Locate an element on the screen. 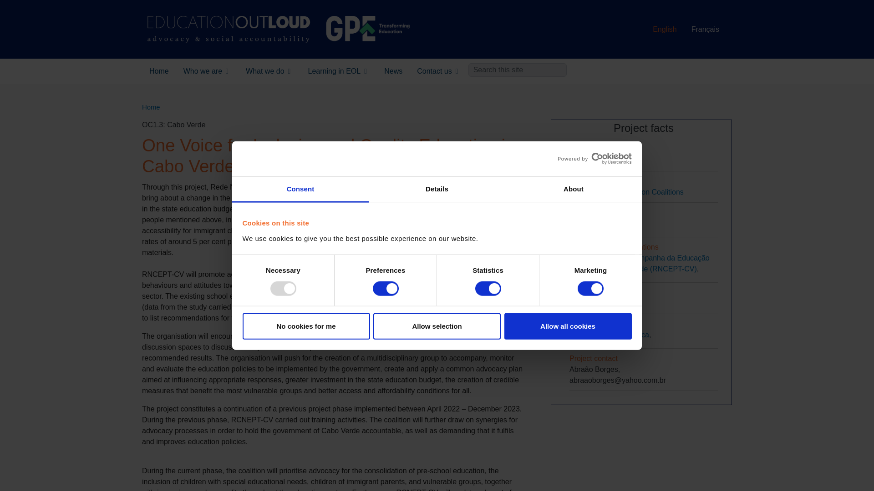 This screenshot has width=874, height=491. No cookies for me is located at coordinates (306, 326).